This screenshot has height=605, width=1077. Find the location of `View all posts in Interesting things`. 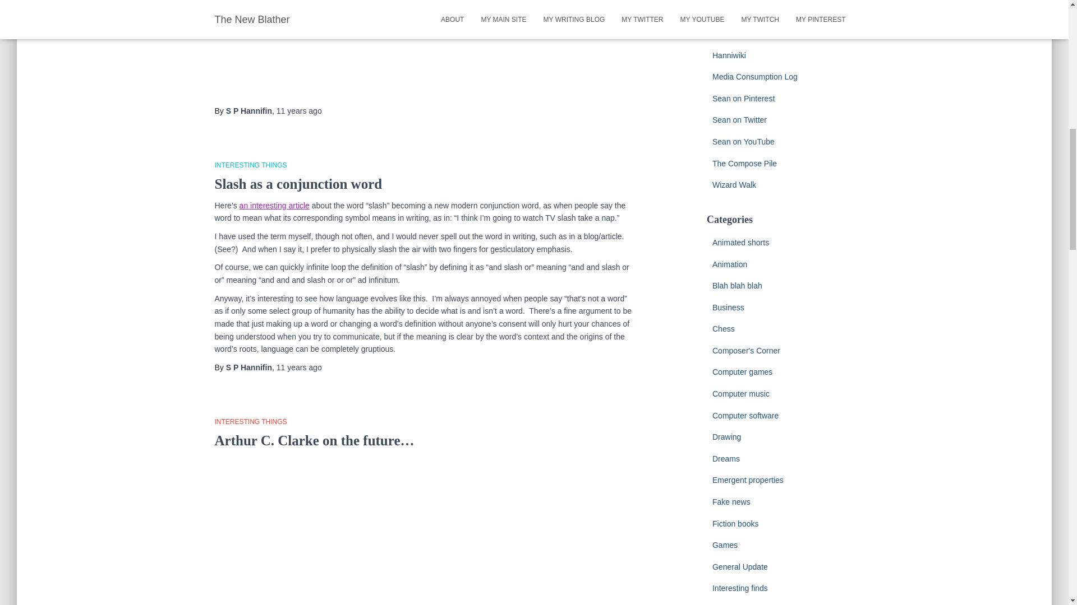

View all posts in Interesting things is located at coordinates (250, 165).